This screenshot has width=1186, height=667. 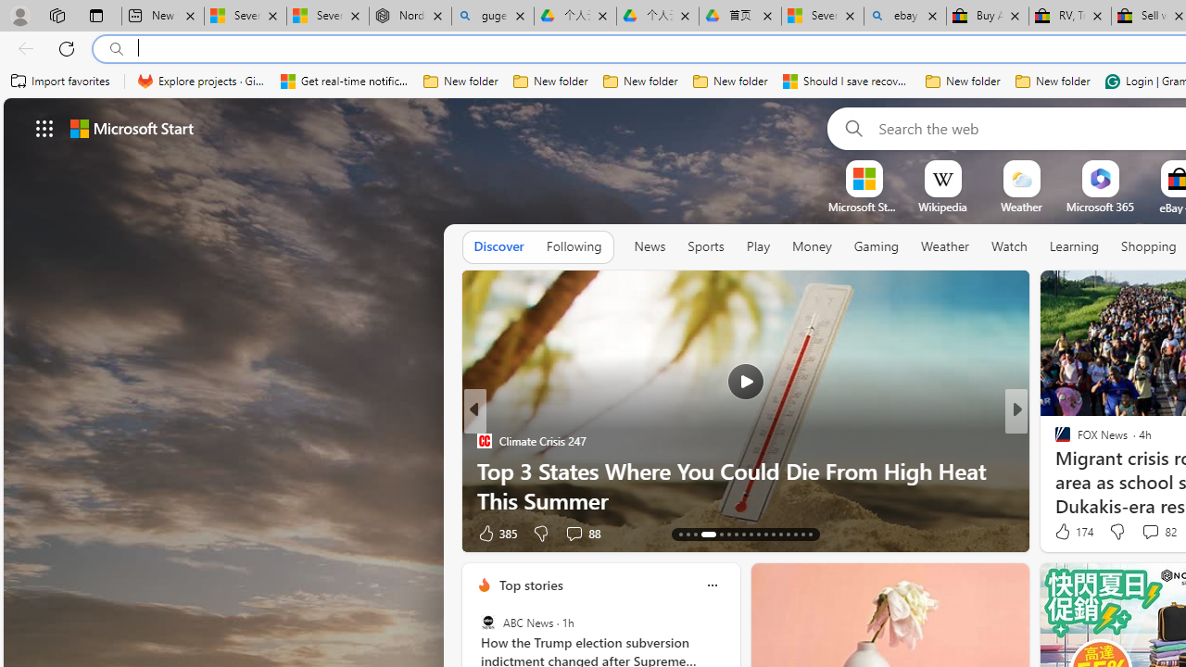 What do you see at coordinates (780, 534) in the screenshot?
I see `AutomationID: tab-25` at bounding box center [780, 534].